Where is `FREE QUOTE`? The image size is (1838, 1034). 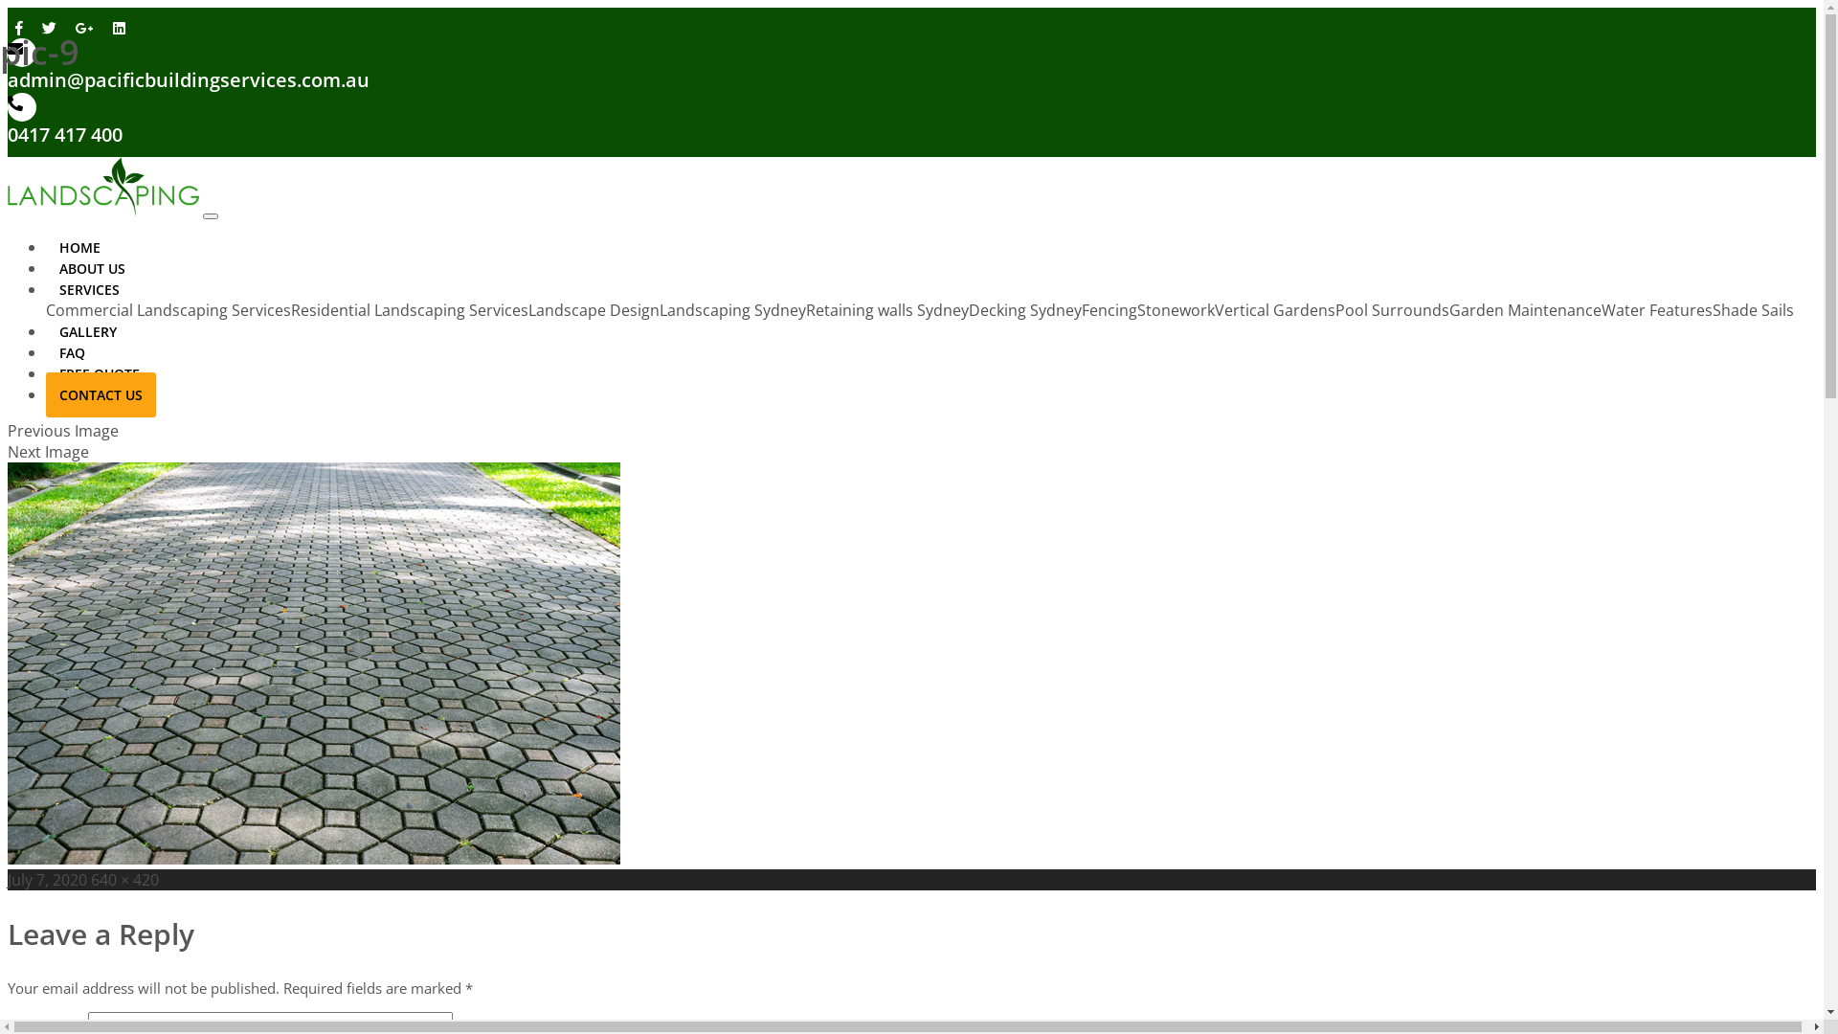
FREE QUOTE is located at coordinates (100, 373).